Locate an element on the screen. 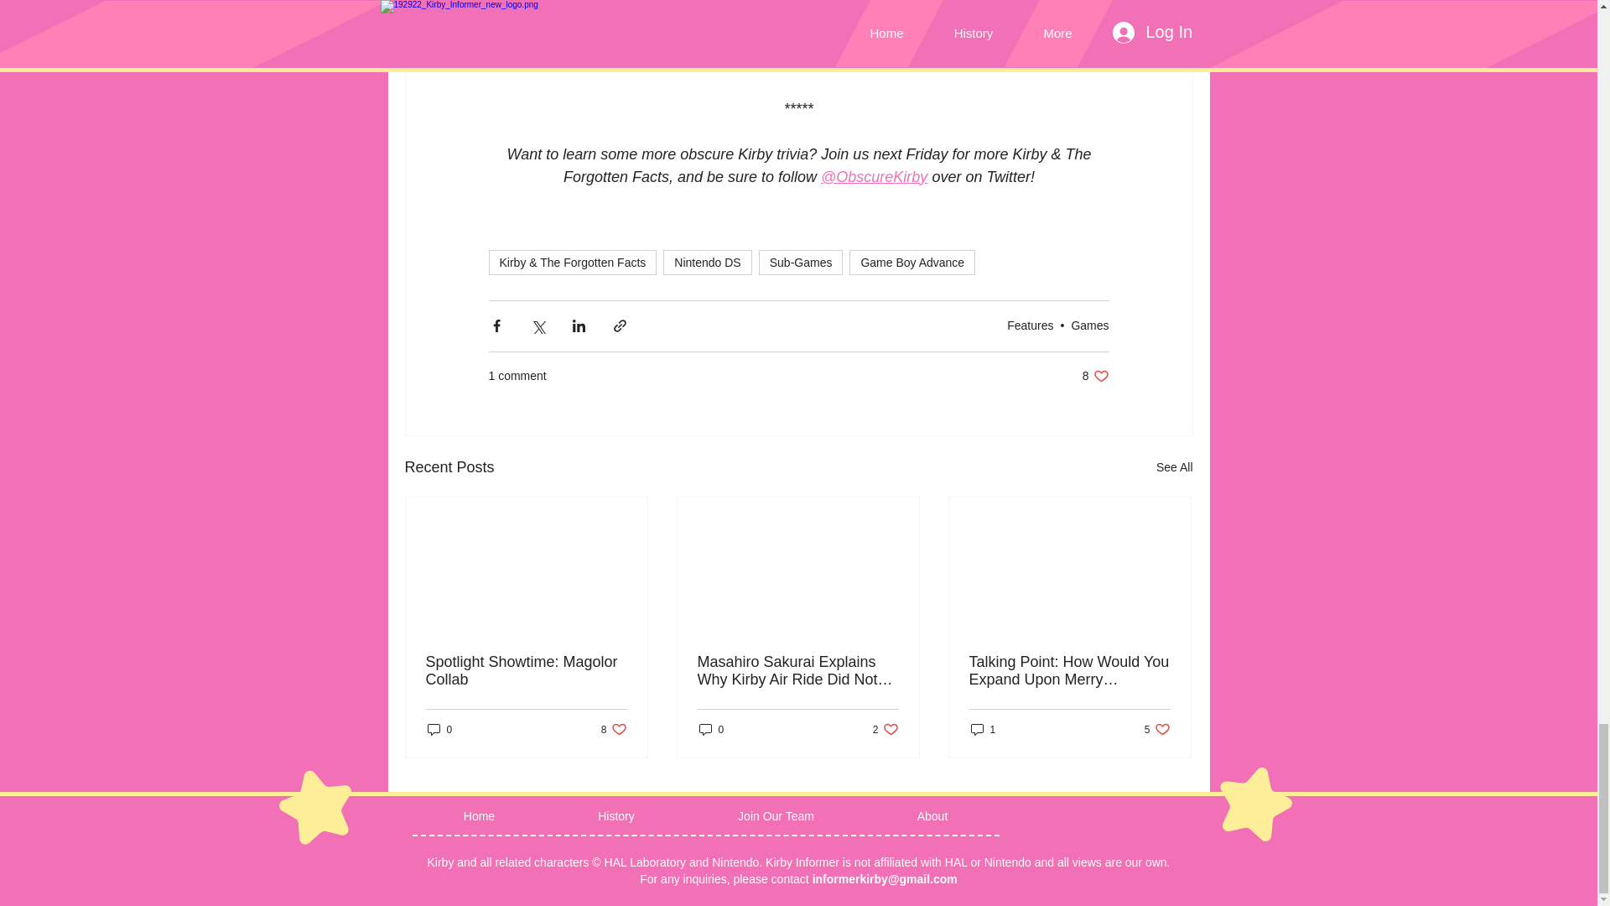 The height and width of the screenshot is (906, 1610). Join Our Team is located at coordinates (912, 263).